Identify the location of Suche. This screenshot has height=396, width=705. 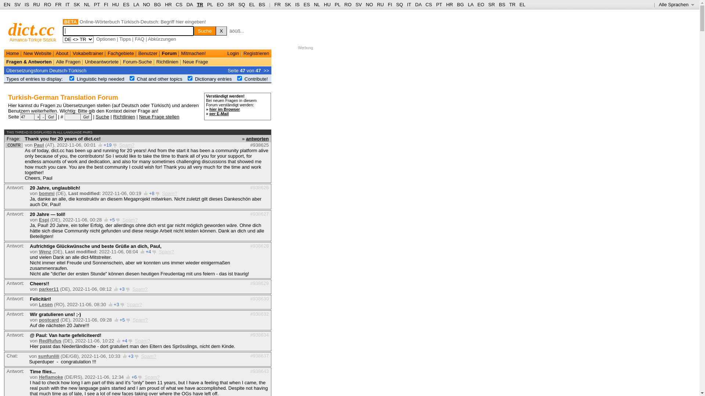
(205, 31).